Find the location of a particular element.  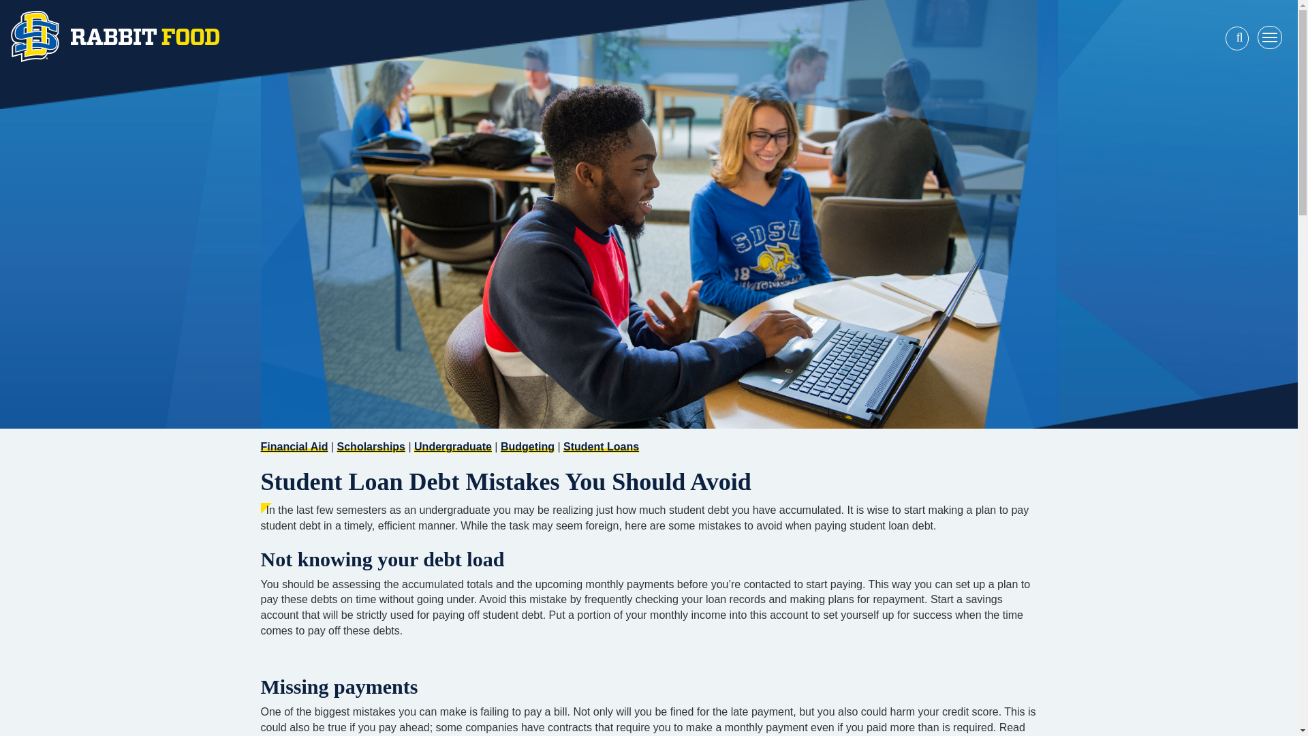

Student Loans is located at coordinates (601, 446).